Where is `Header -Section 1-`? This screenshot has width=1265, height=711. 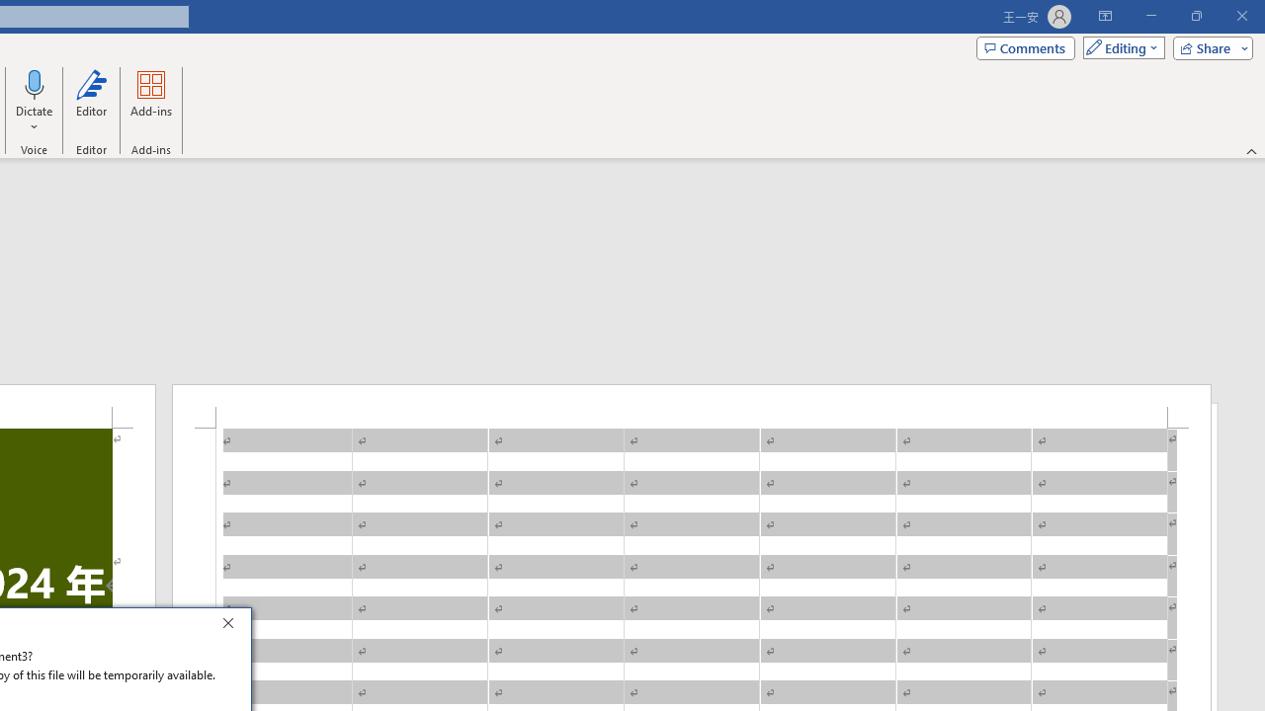
Header -Section 1- is located at coordinates (692, 406).